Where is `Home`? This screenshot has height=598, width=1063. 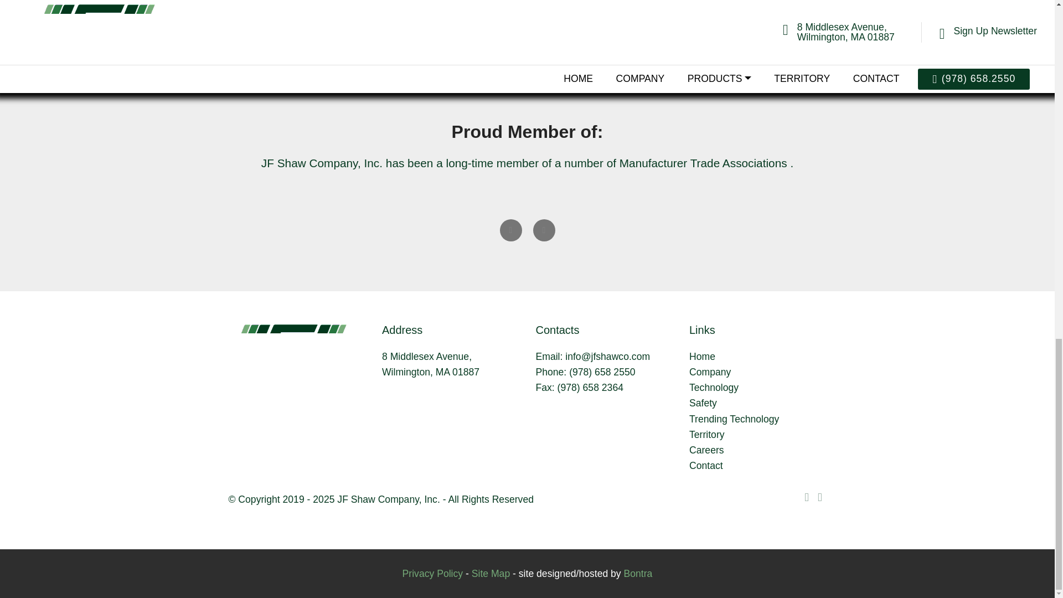
Home is located at coordinates (702, 357).